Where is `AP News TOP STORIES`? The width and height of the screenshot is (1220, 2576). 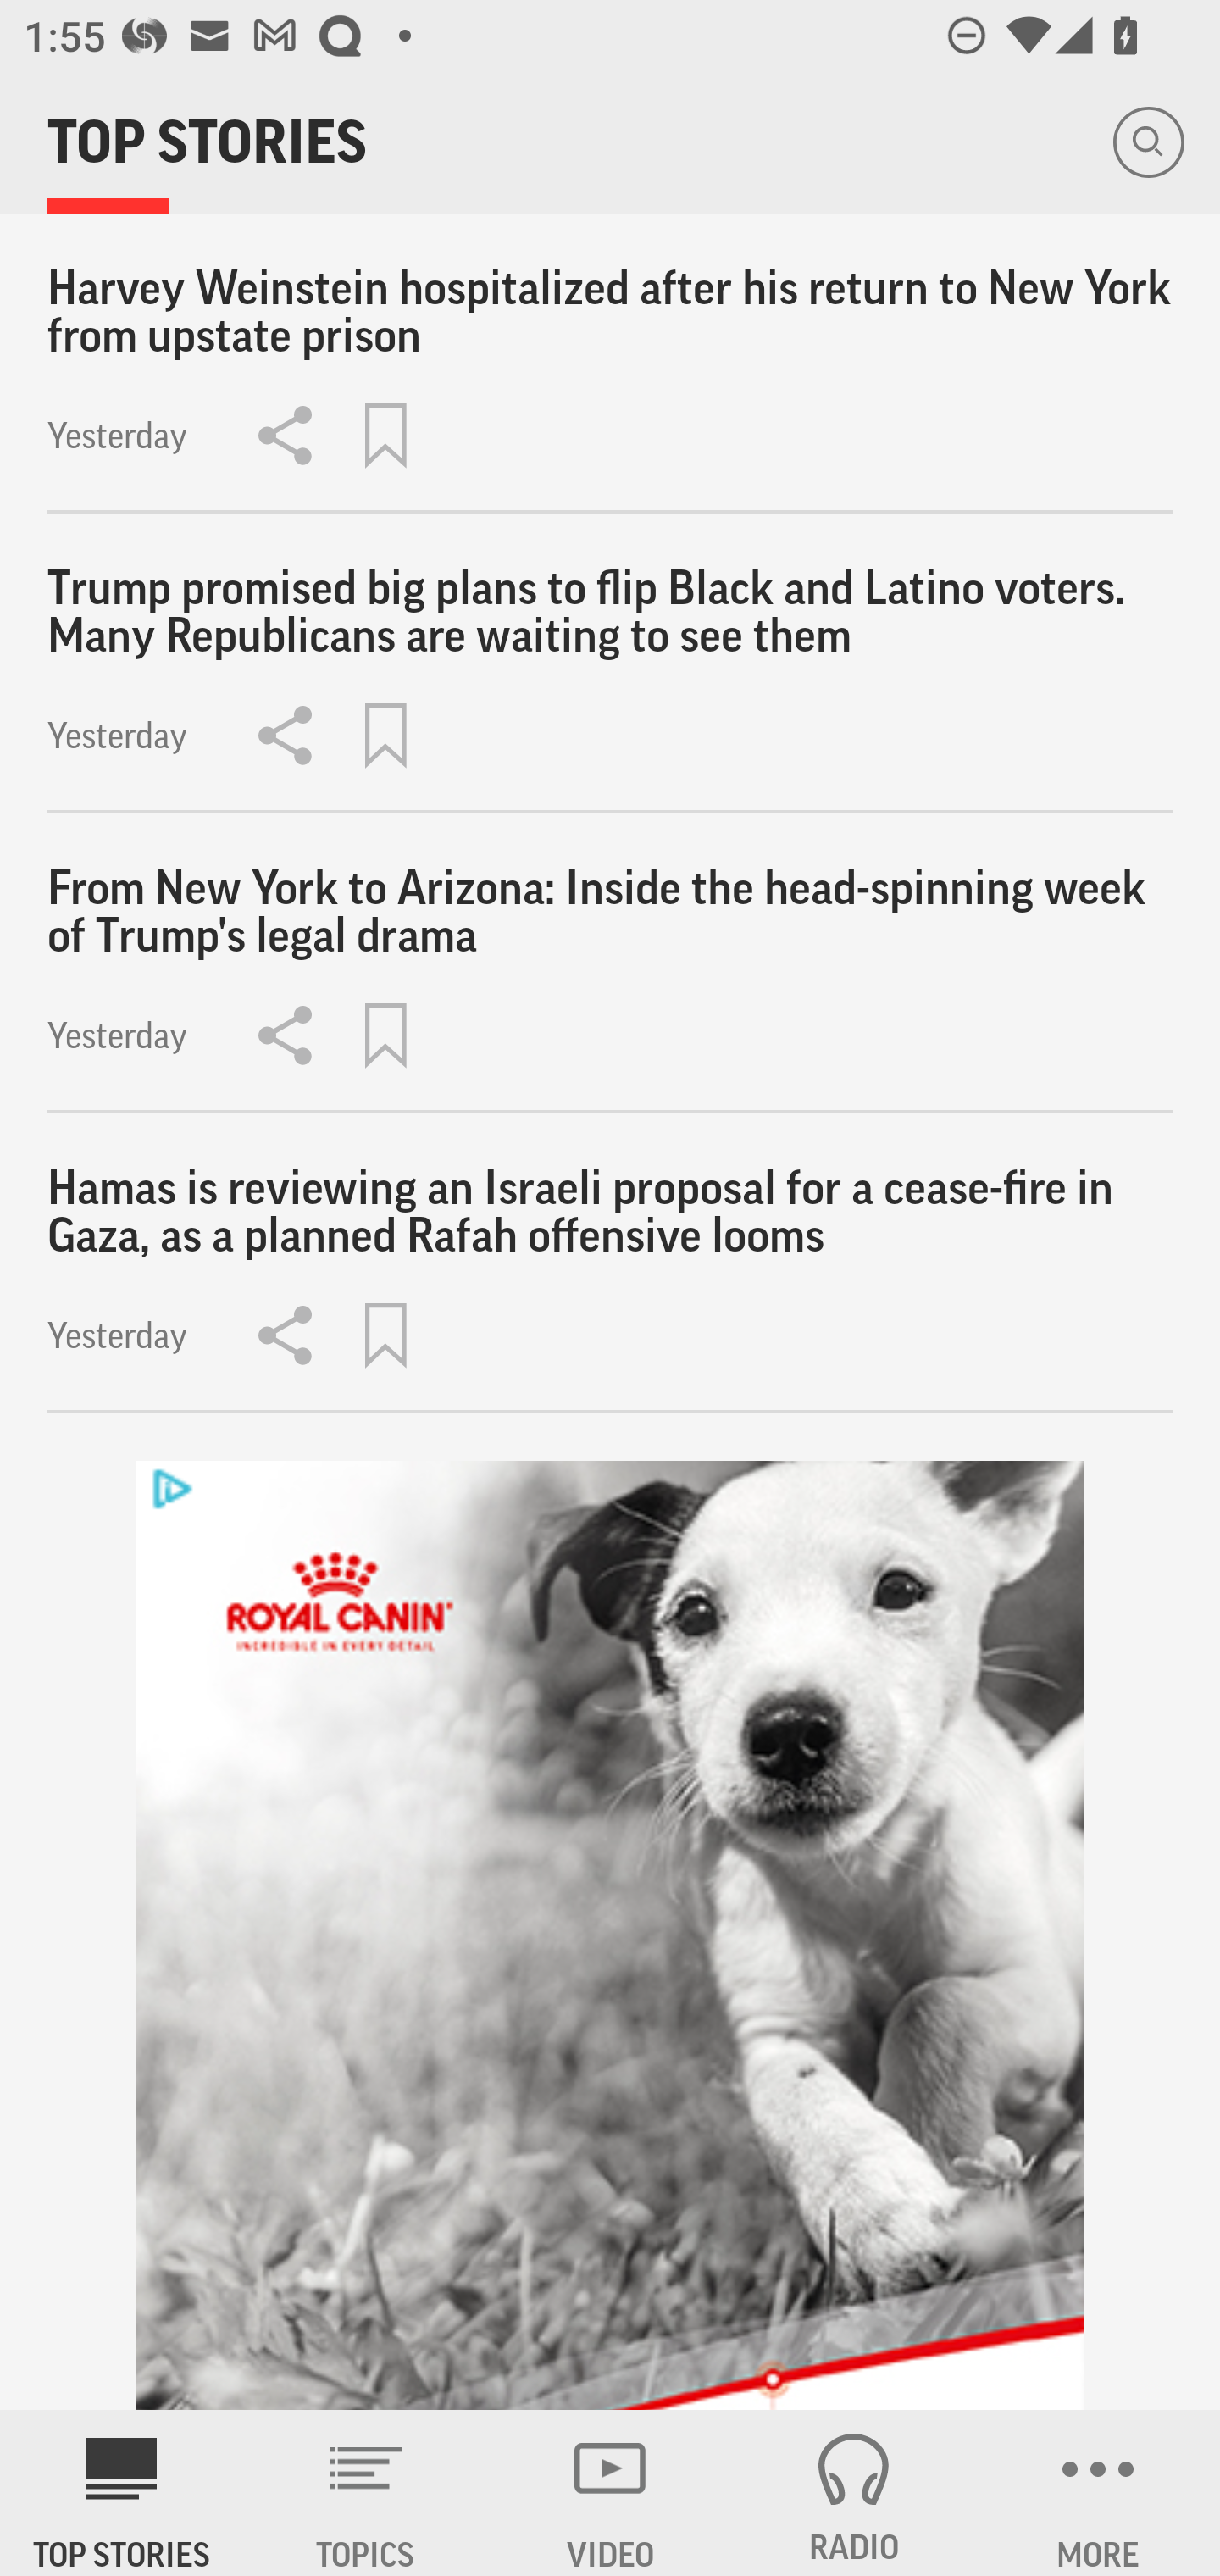 AP News TOP STORIES is located at coordinates (122, 2493).